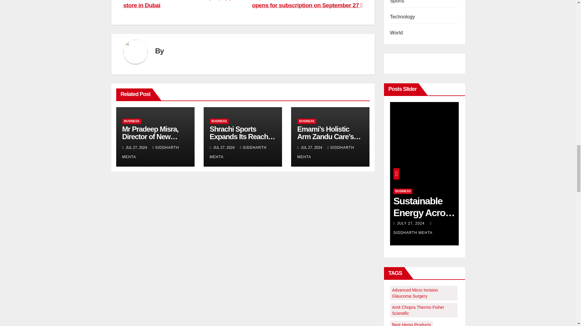 This screenshot has width=581, height=326. I want to click on BUSINESS, so click(131, 121).